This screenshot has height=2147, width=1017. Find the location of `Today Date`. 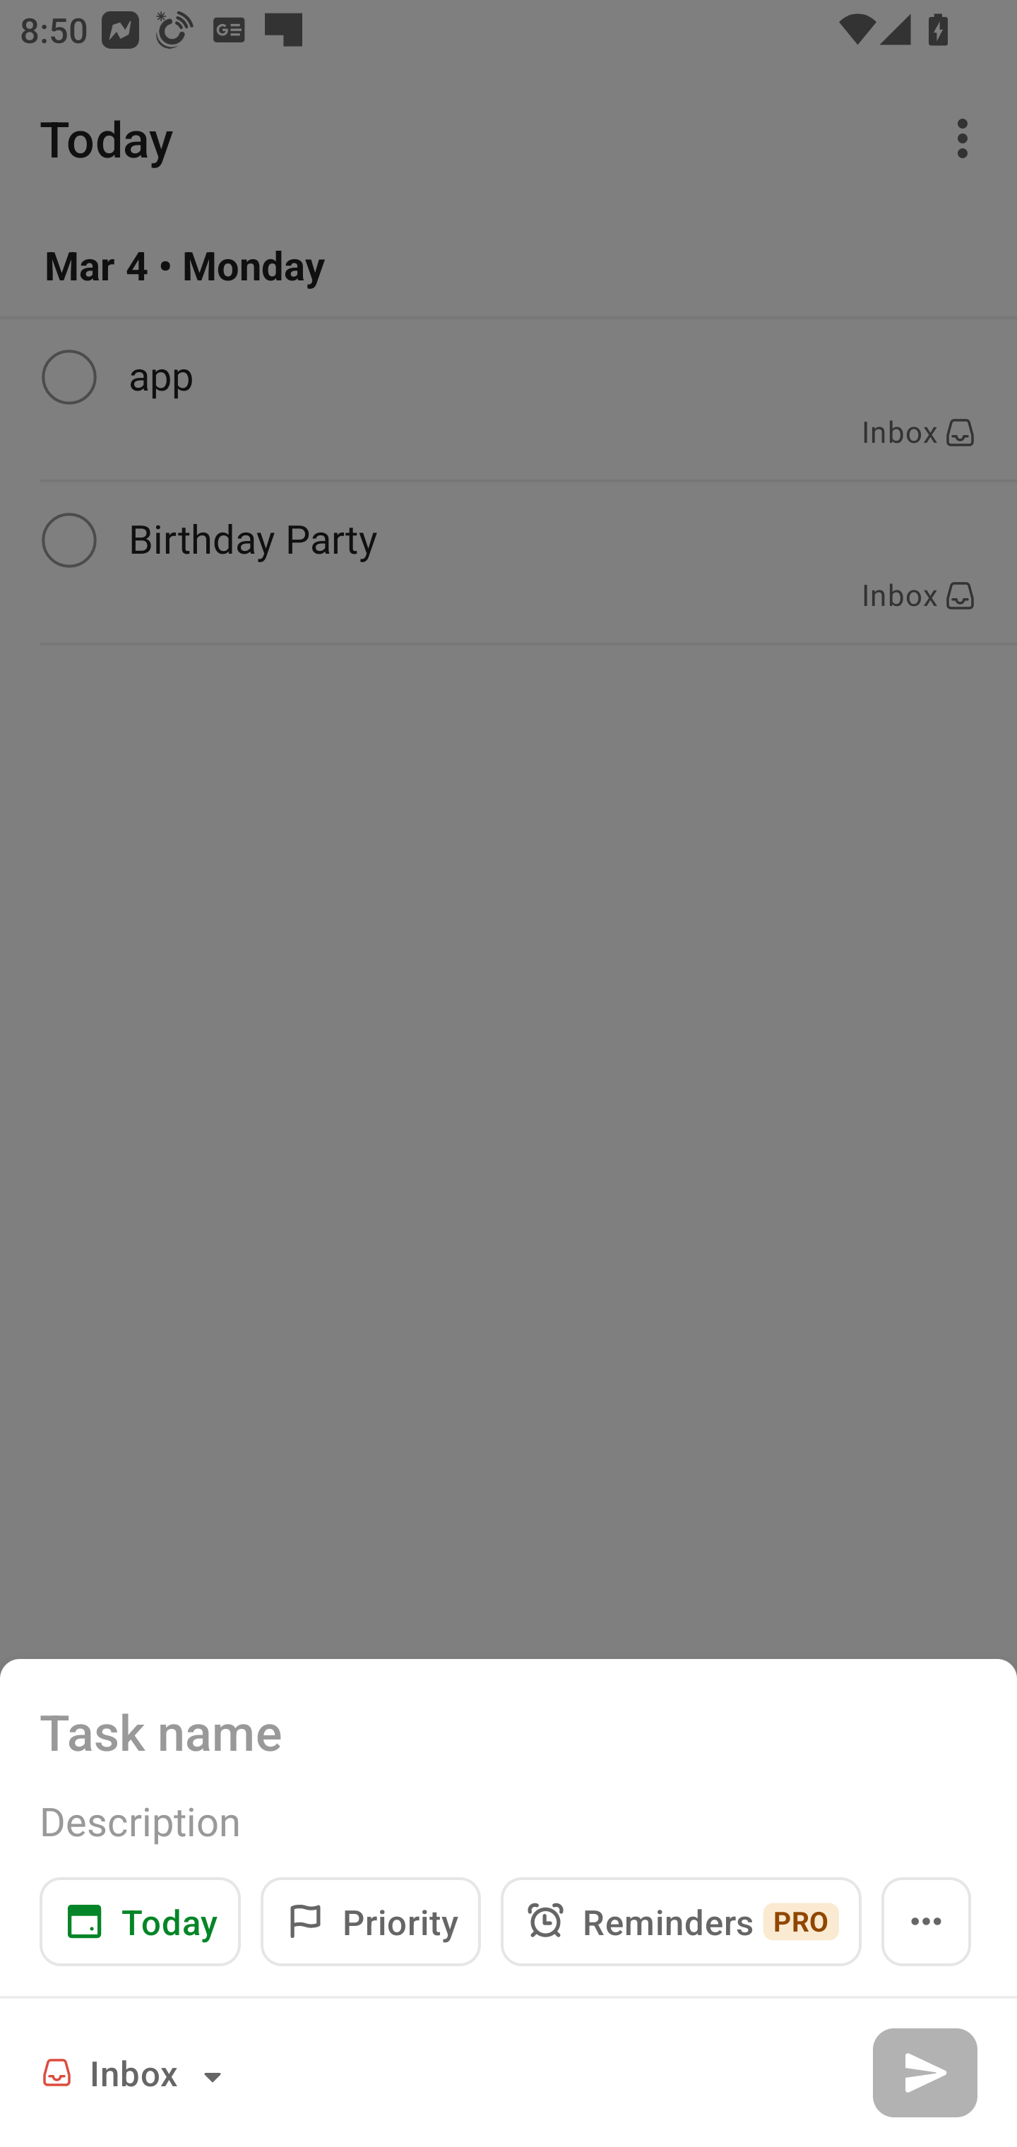

Today Date is located at coordinates (140, 1921).